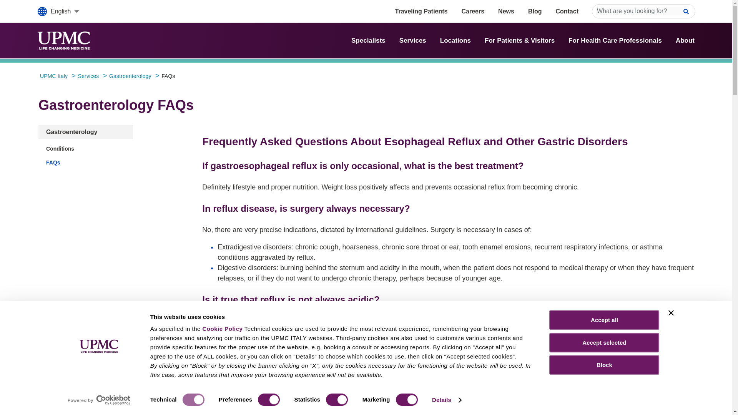 The image size is (738, 415). I want to click on Details, so click(446, 400).